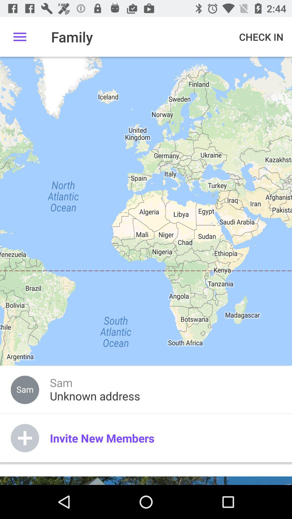 This screenshot has height=519, width=292. What do you see at coordinates (20, 37) in the screenshot?
I see `open item to the left of family icon` at bounding box center [20, 37].